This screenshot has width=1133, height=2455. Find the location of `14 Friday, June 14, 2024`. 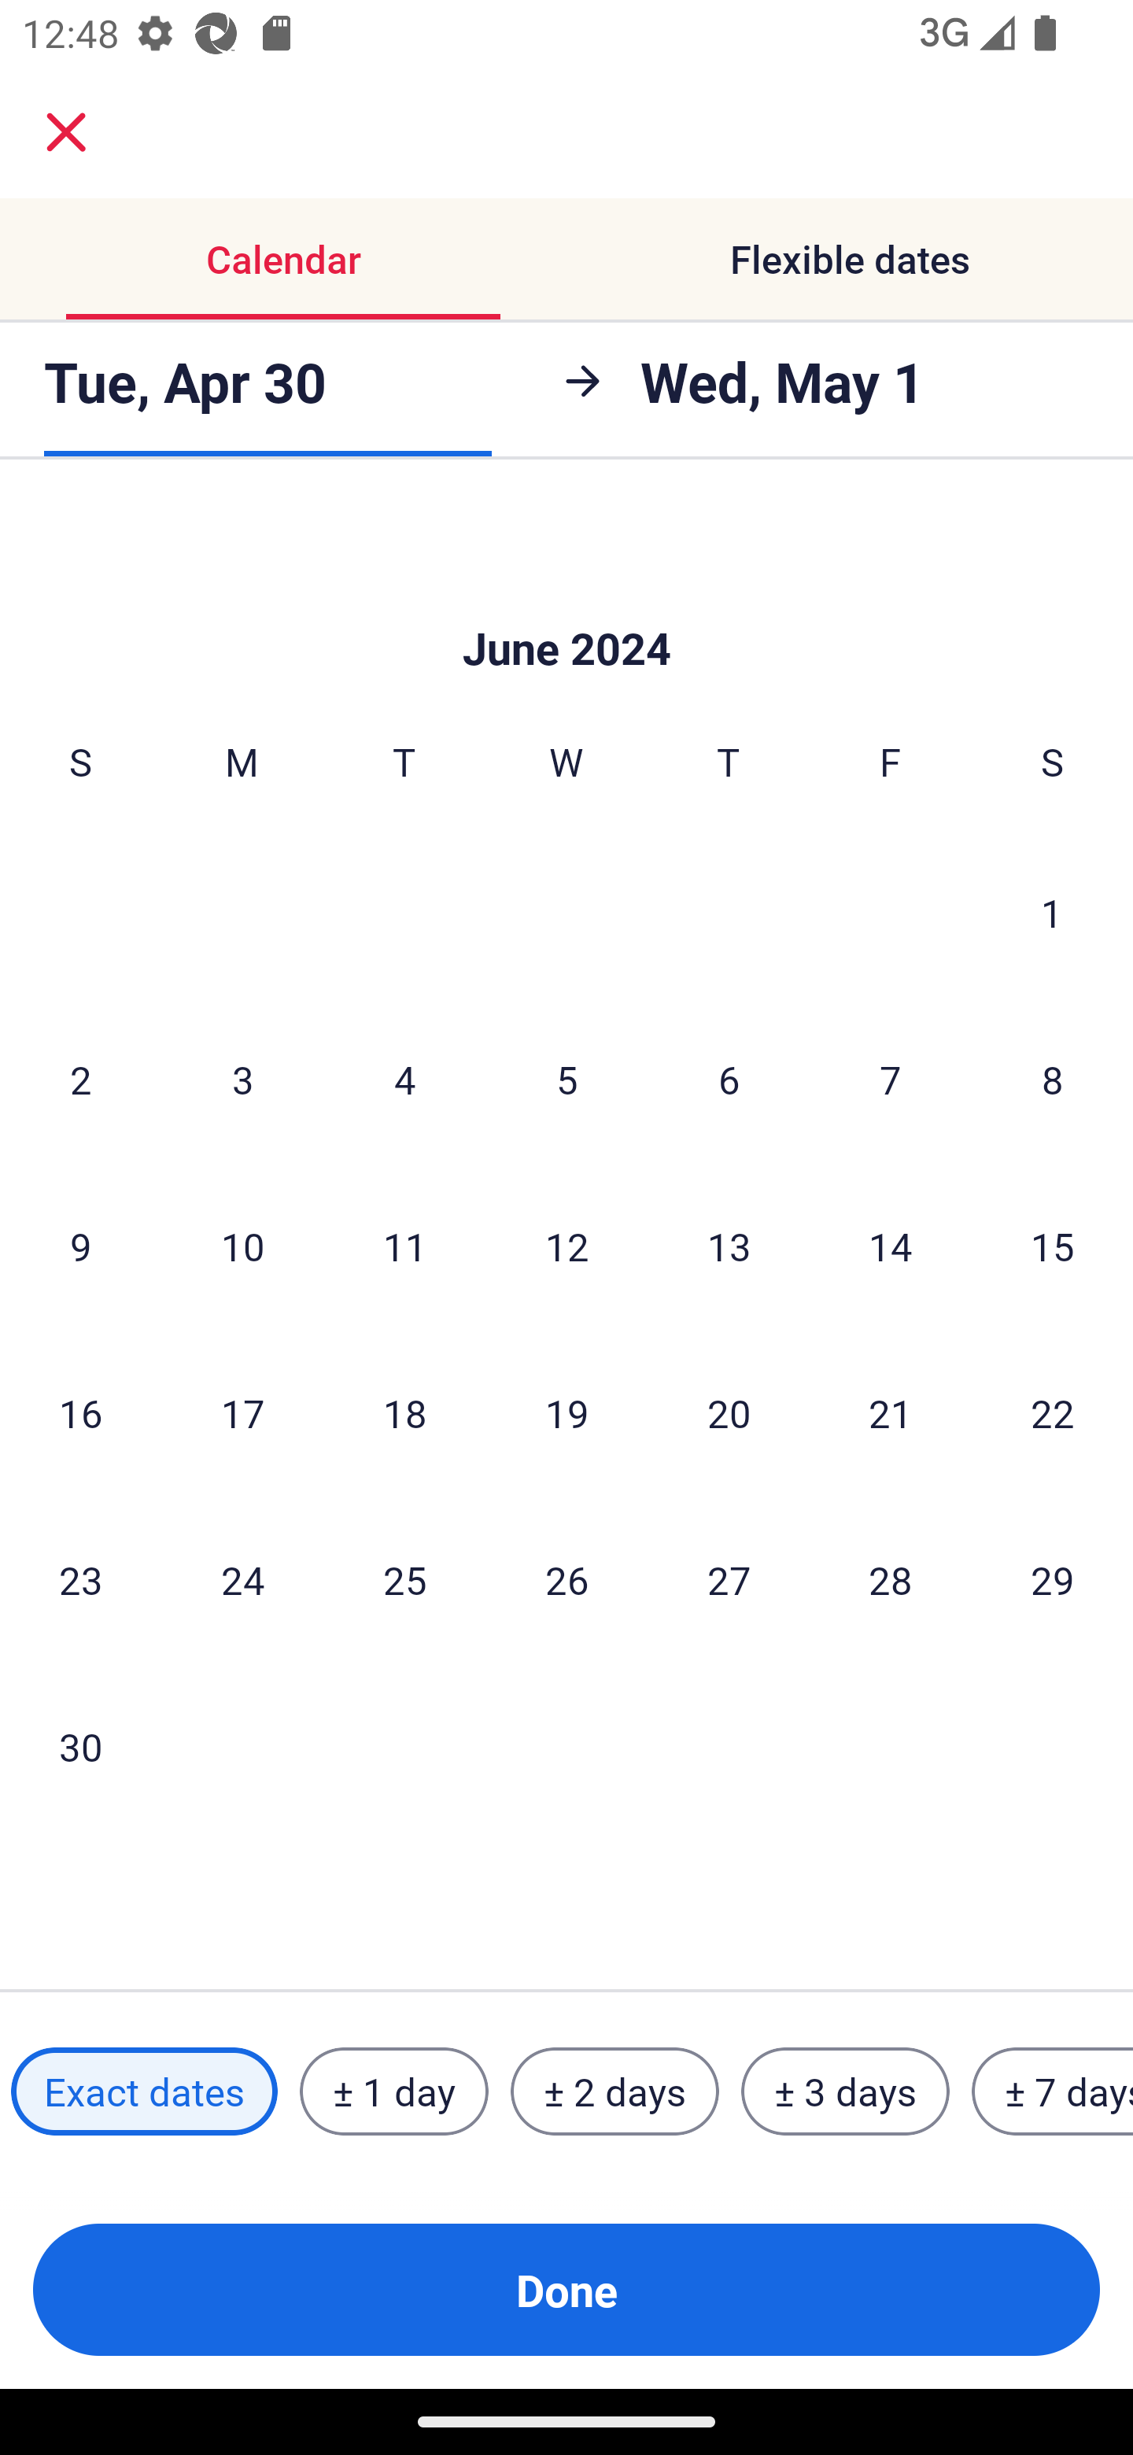

14 Friday, June 14, 2024 is located at coordinates (891, 1246).